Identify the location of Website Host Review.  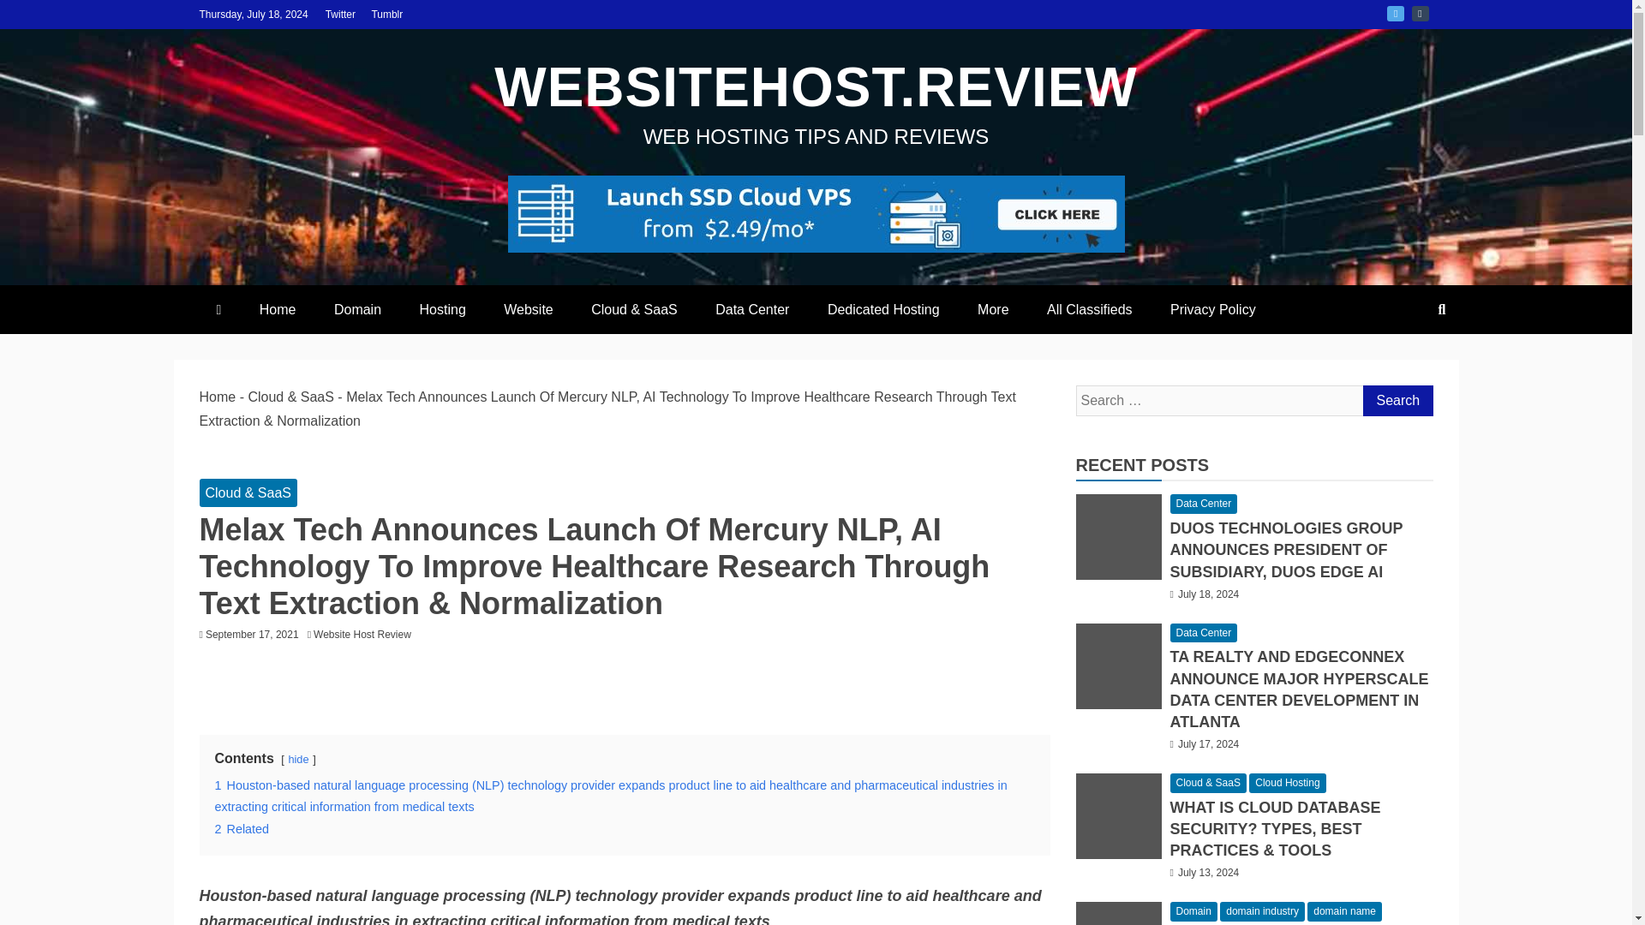
(367, 635).